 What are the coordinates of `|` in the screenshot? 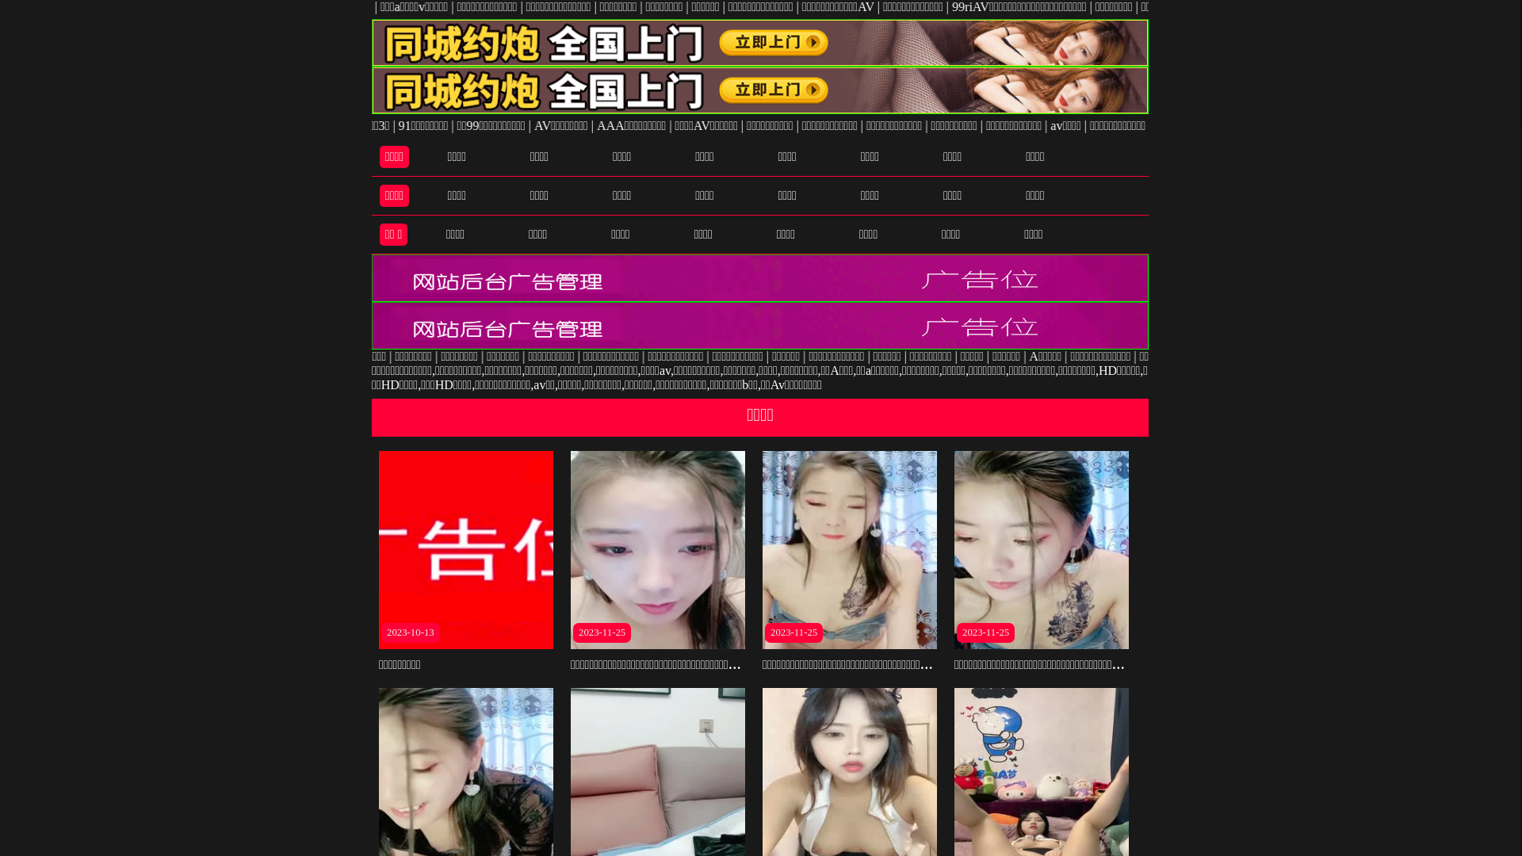 It's located at (1138, 125).